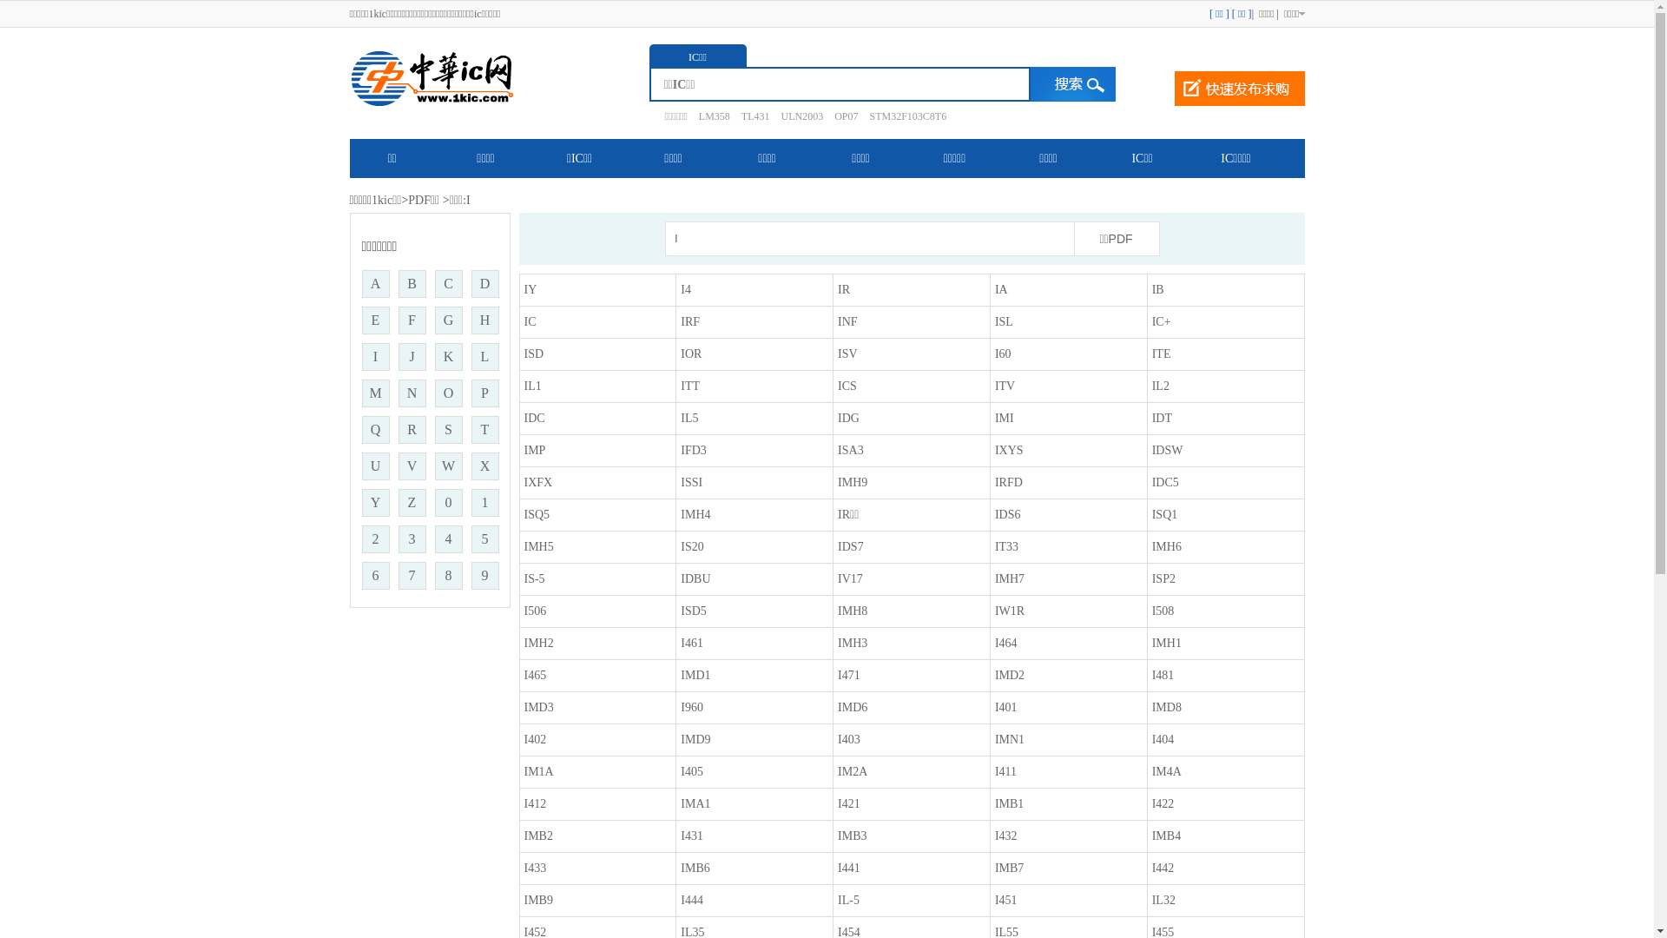  Describe the element at coordinates (1167, 643) in the screenshot. I see `IMH1` at that location.